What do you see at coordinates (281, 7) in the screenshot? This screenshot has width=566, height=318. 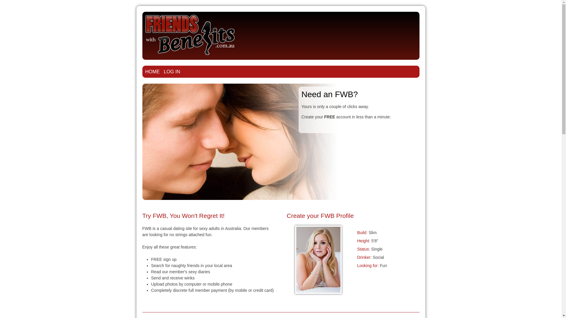 I see `Jump to navigation` at bounding box center [281, 7].